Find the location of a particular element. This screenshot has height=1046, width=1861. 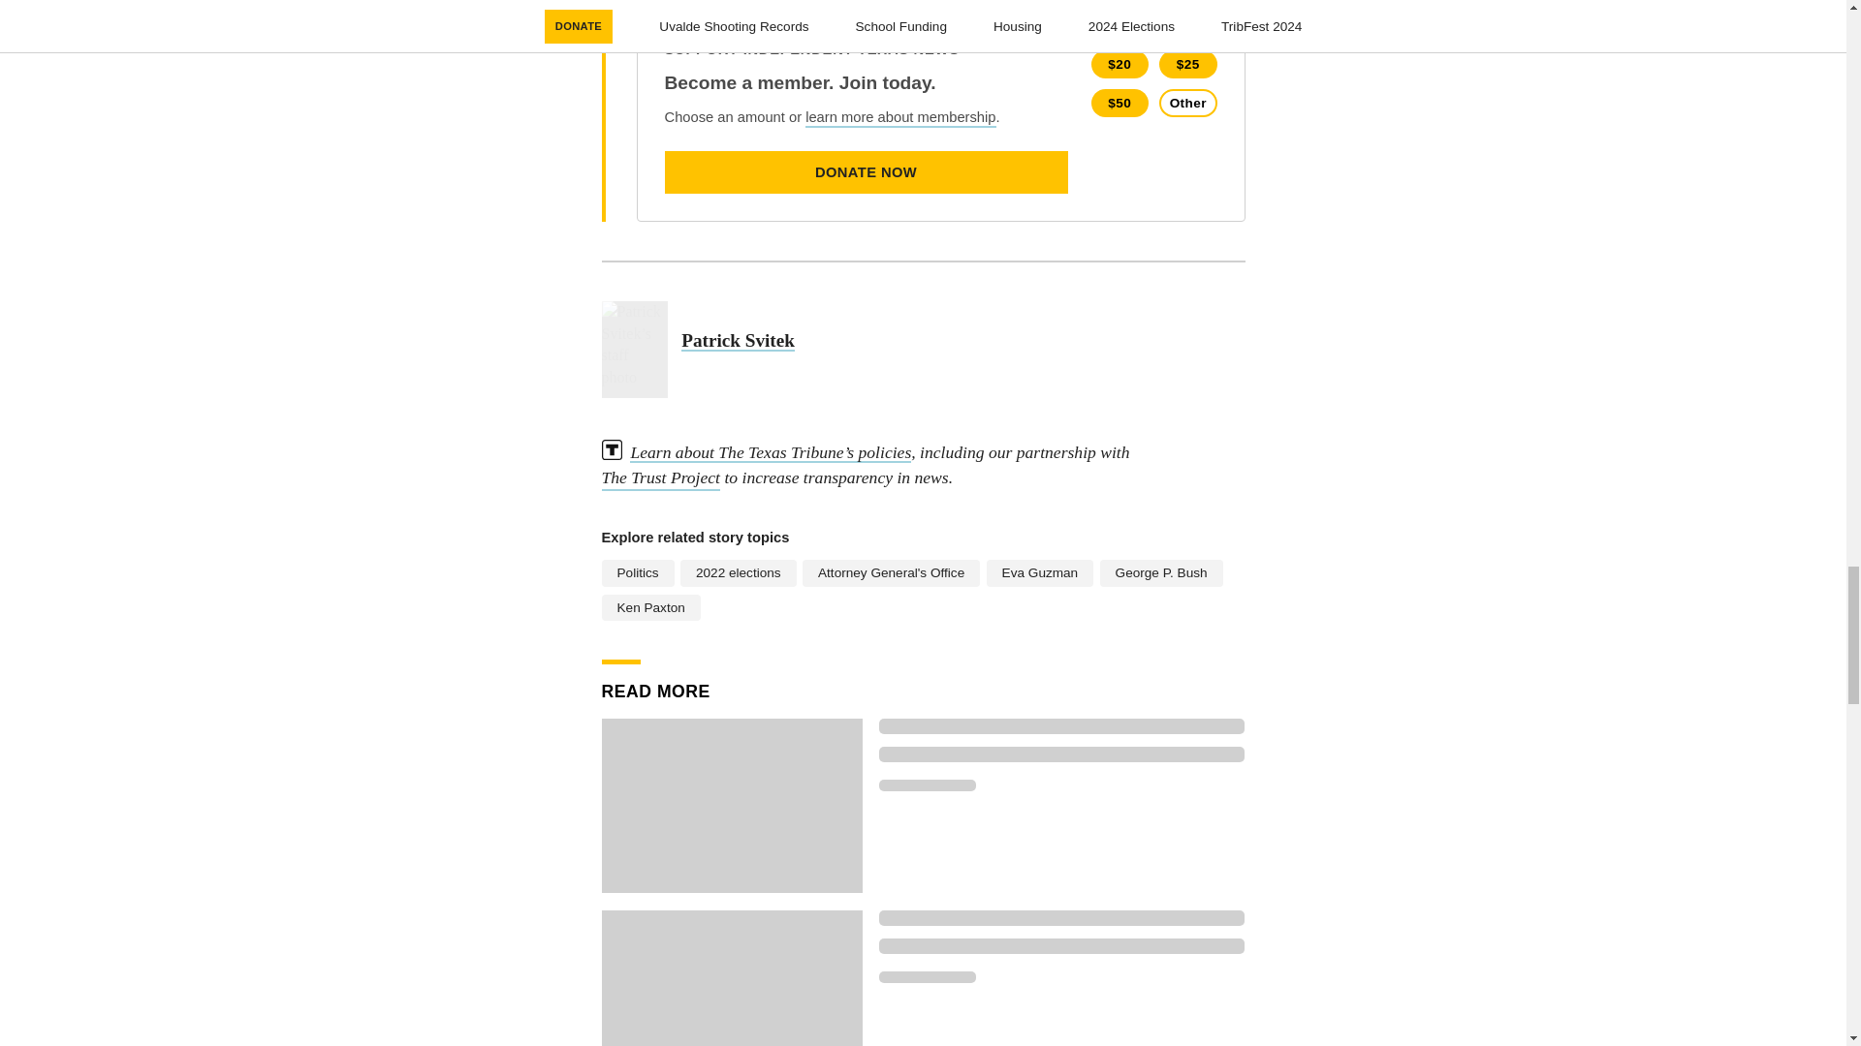

Loading indicator is located at coordinates (1061, 917).